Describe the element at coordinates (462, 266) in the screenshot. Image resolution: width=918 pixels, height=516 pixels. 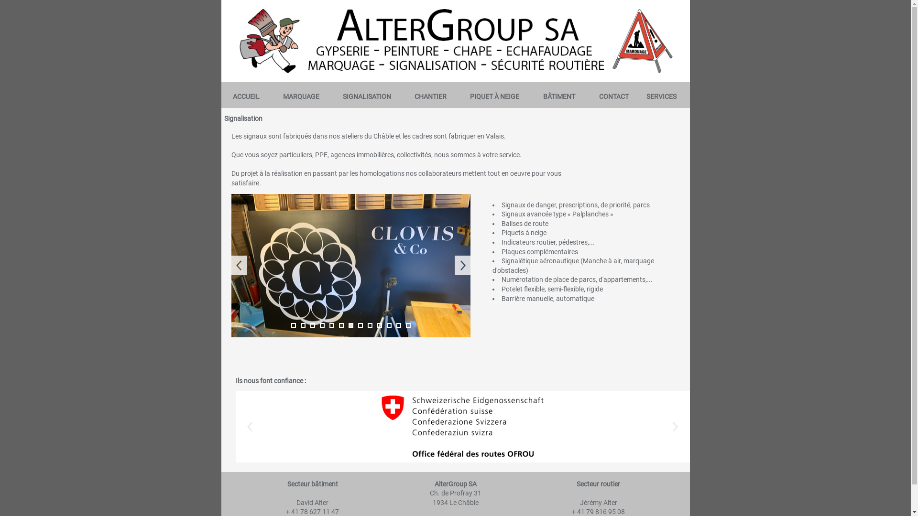
I see `>` at that location.